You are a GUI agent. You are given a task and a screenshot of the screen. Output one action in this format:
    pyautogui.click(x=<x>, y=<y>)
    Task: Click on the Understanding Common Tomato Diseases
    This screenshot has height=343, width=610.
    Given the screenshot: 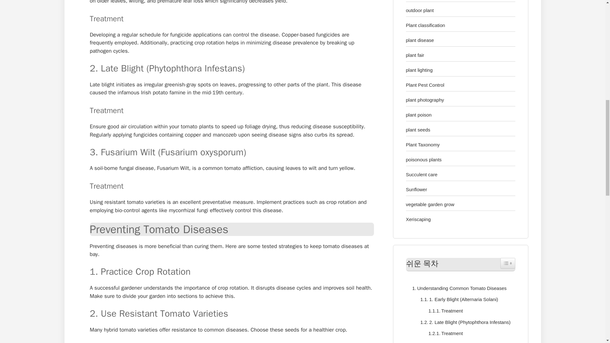 What is the action you would take?
    pyautogui.click(x=458, y=288)
    